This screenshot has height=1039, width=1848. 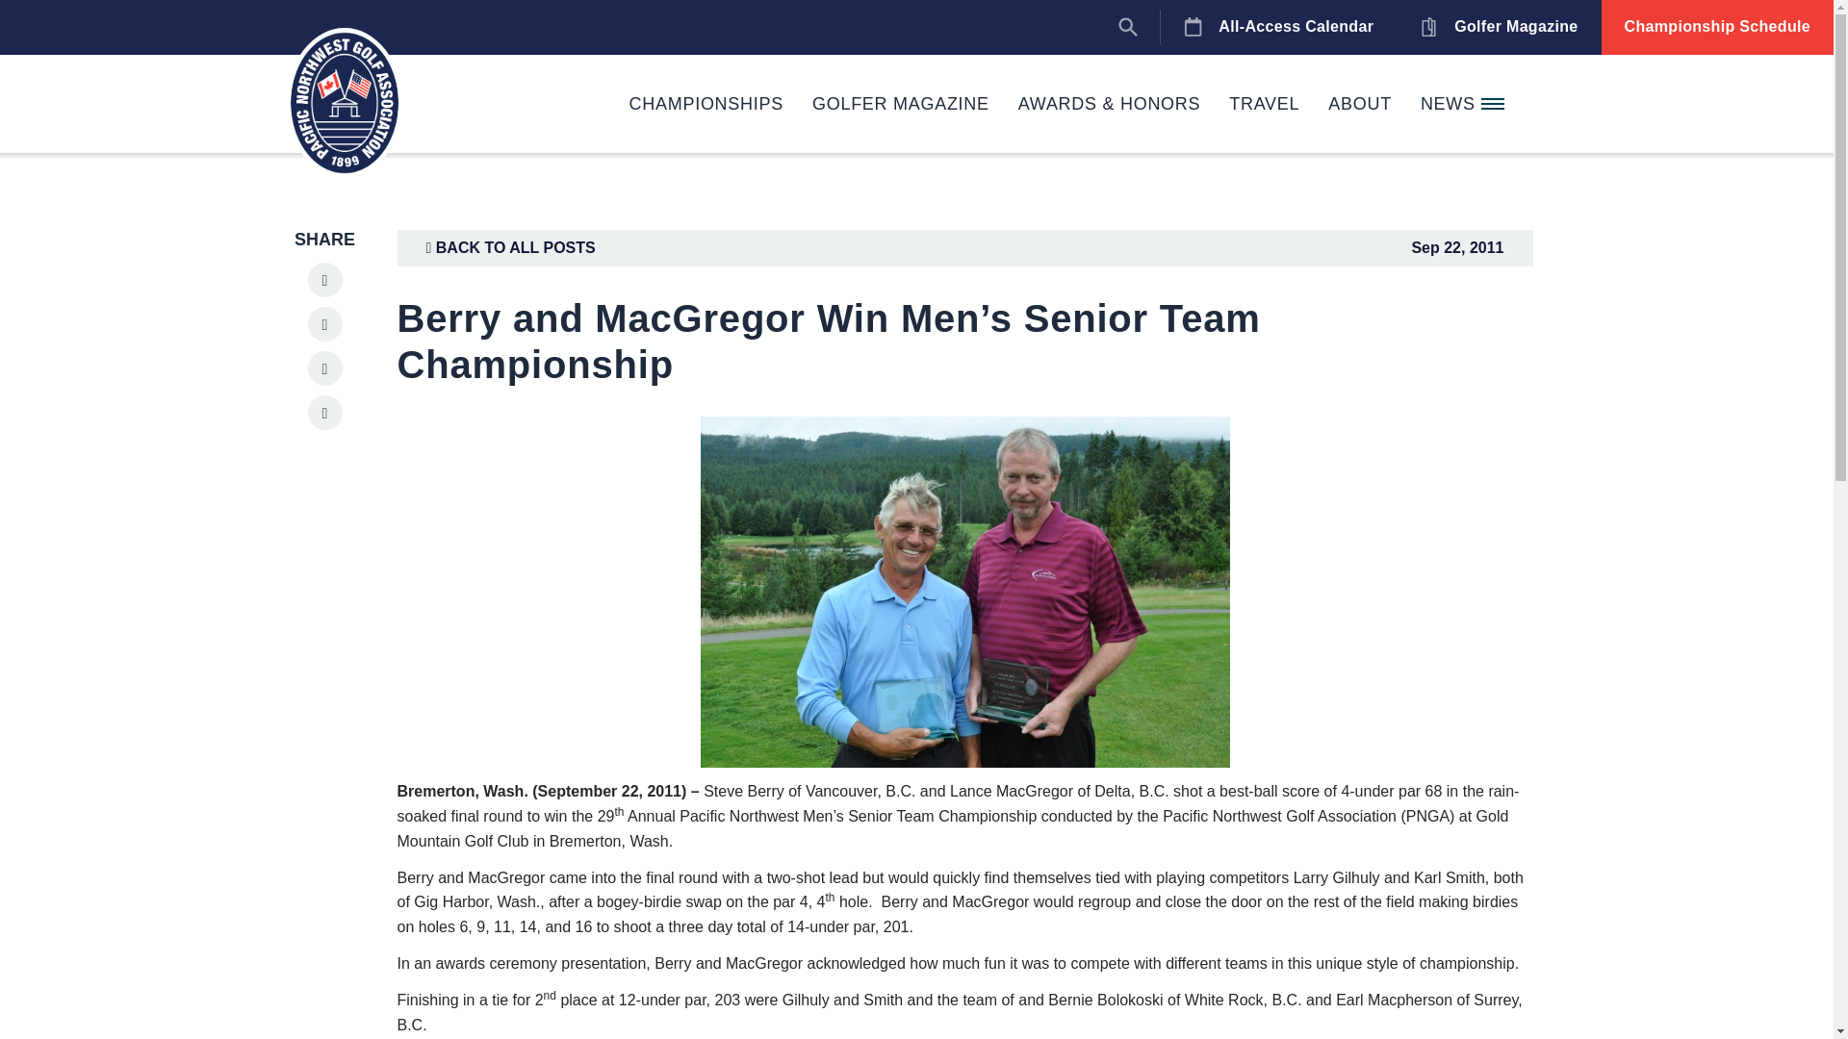 What do you see at coordinates (325, 413) in the screenshot?
I see `Email` at bounding box center [325, 413].